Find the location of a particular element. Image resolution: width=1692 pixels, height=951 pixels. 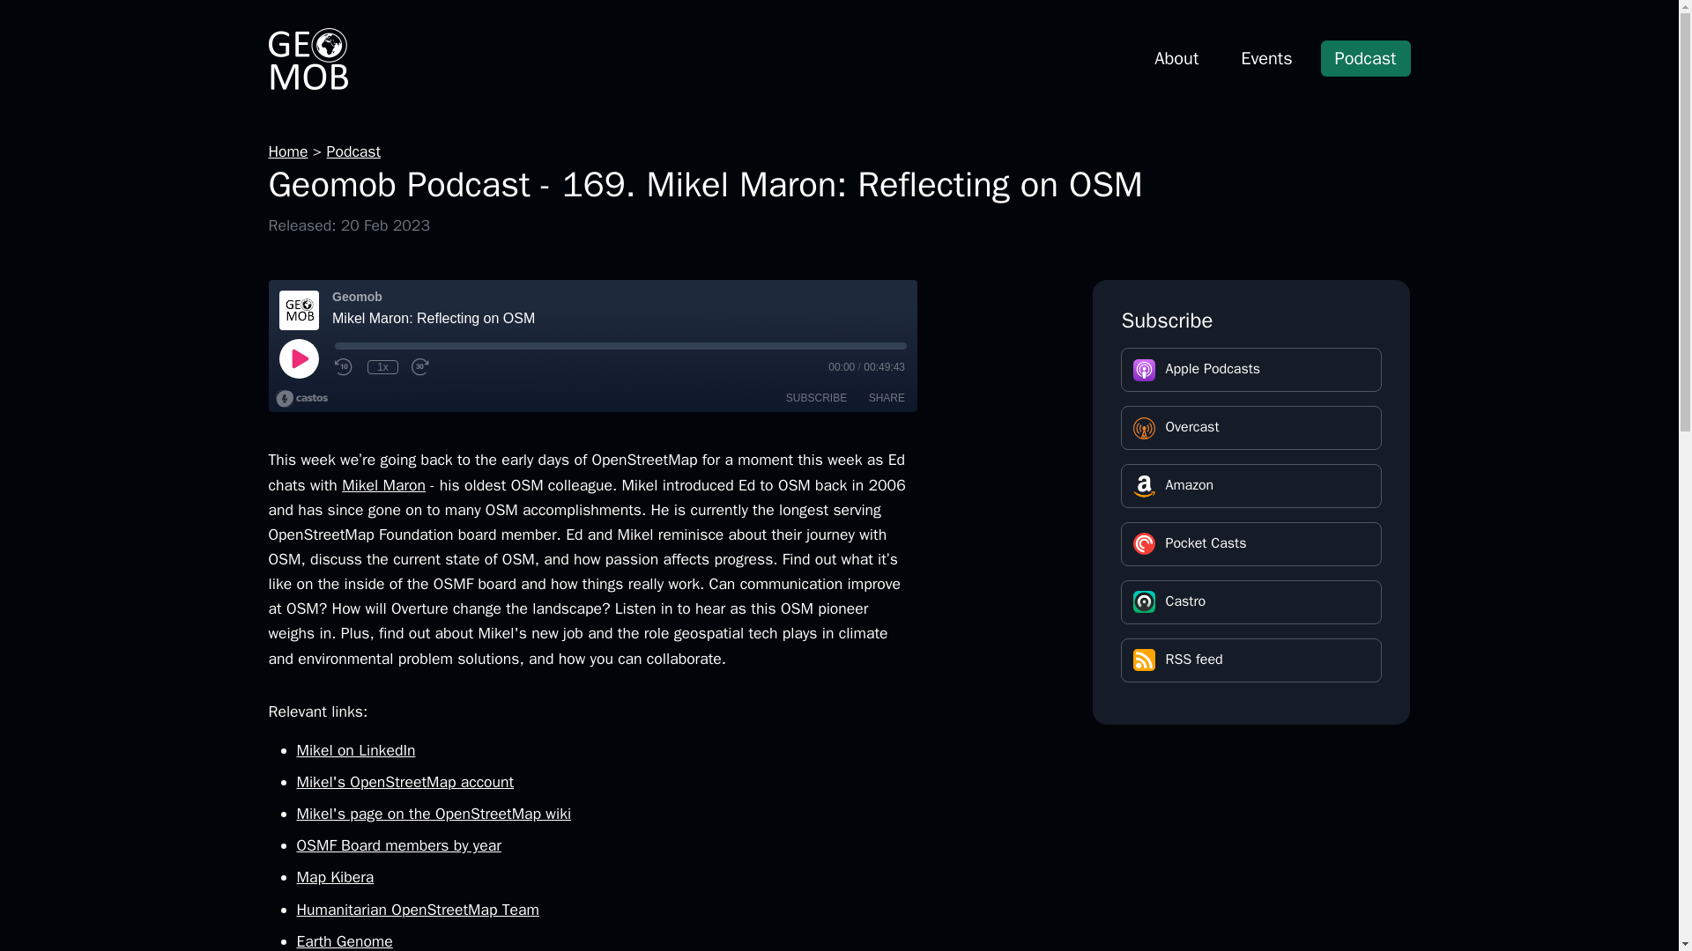

Geomob is located at coordinates (307, 58).